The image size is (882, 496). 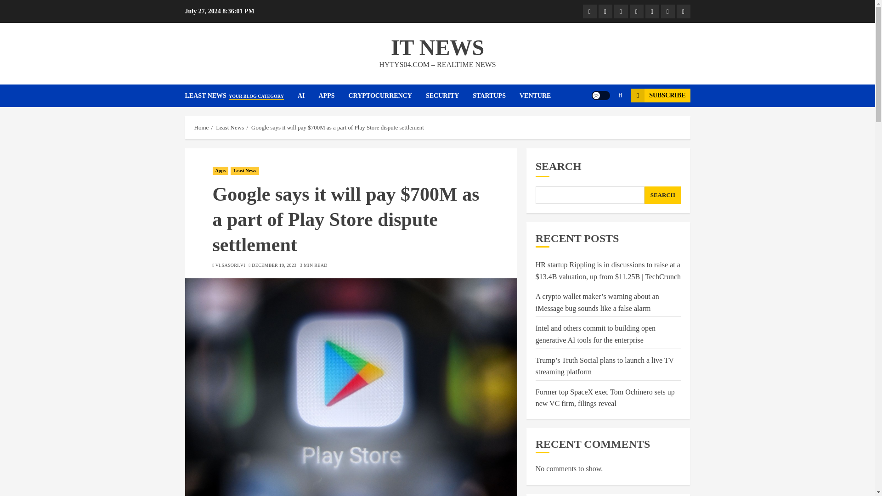 What do you see at coordinates (660, 96) in the screenshot?
I see `SUBSCRIBE` at bounding box center [660, 96].